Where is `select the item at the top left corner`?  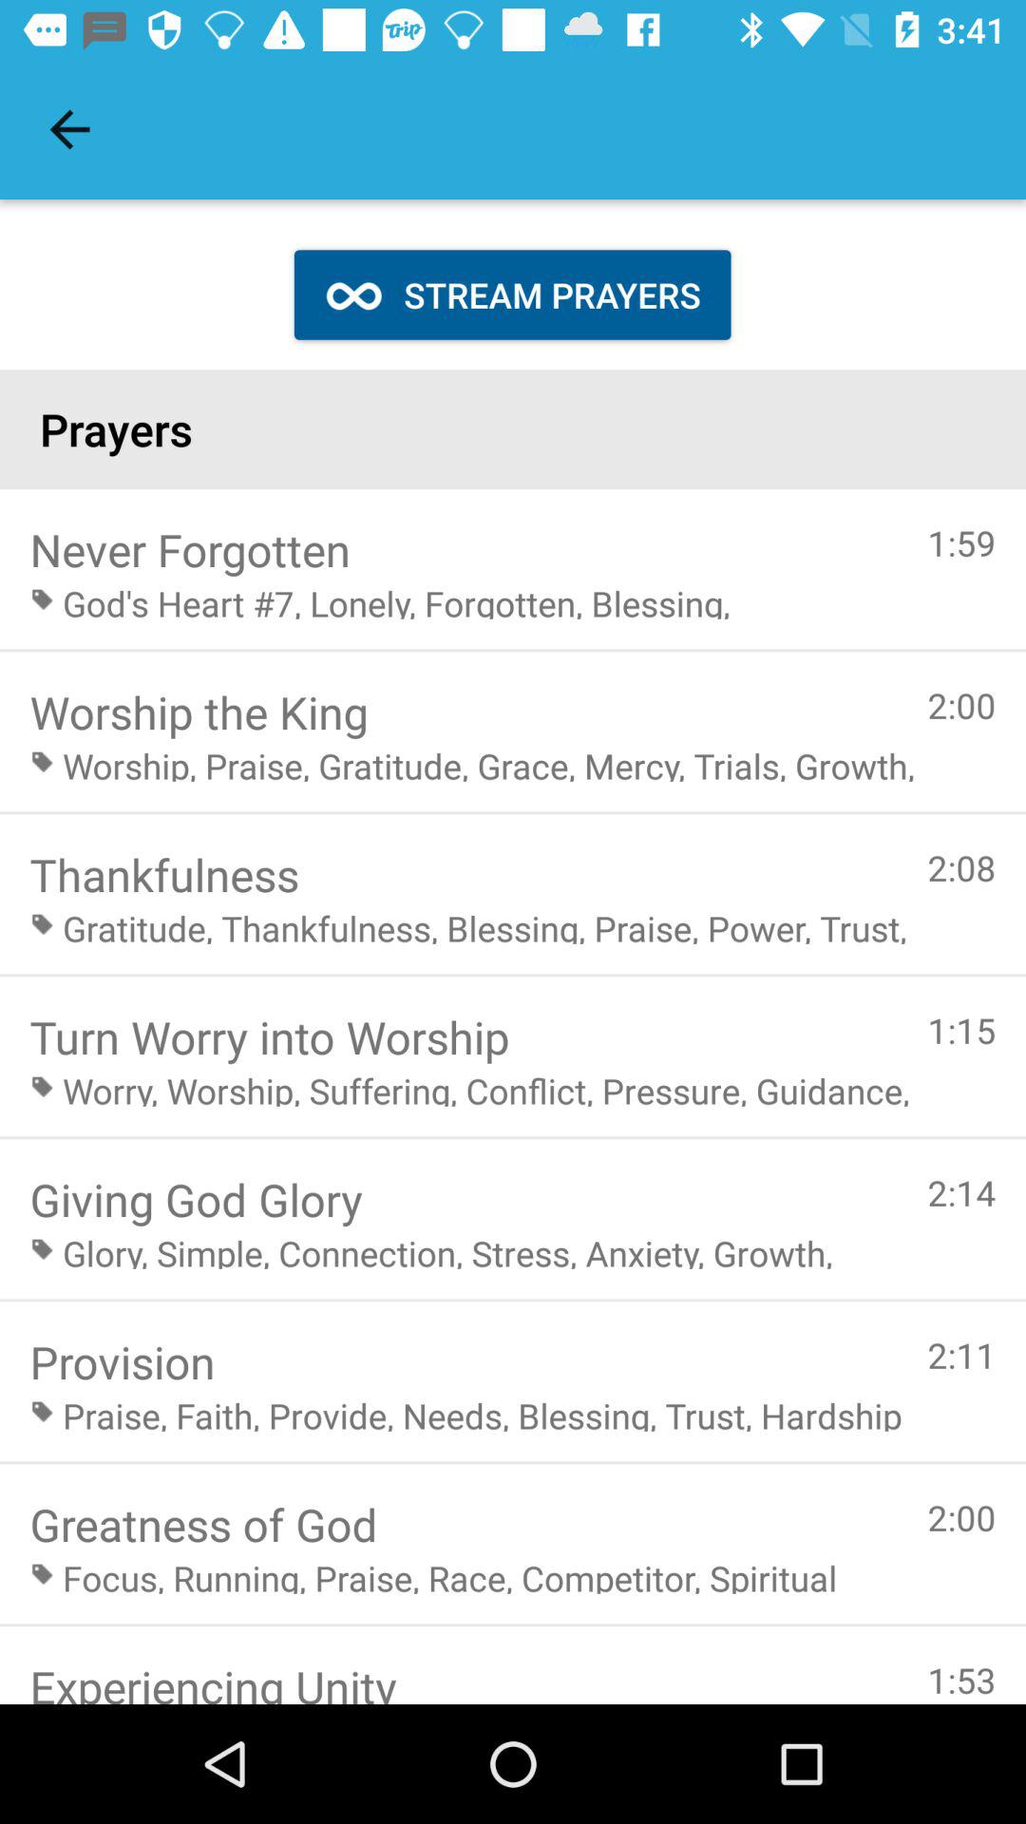 select the item at the top left corner is located at coordinates (69, 129).